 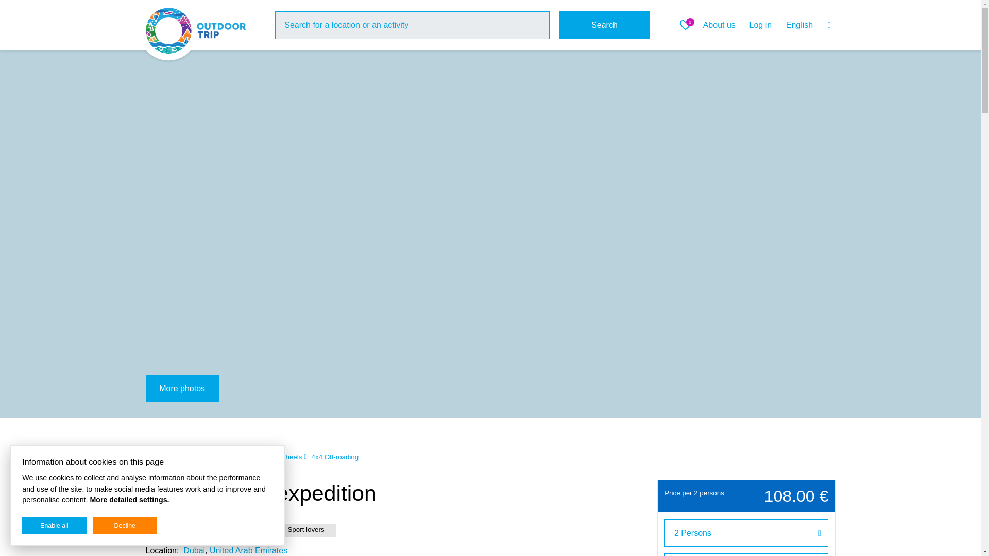 What do you see at coordinates (760, 25) in the screenshot?
I see `Log in` at bounding box center [760, 25].